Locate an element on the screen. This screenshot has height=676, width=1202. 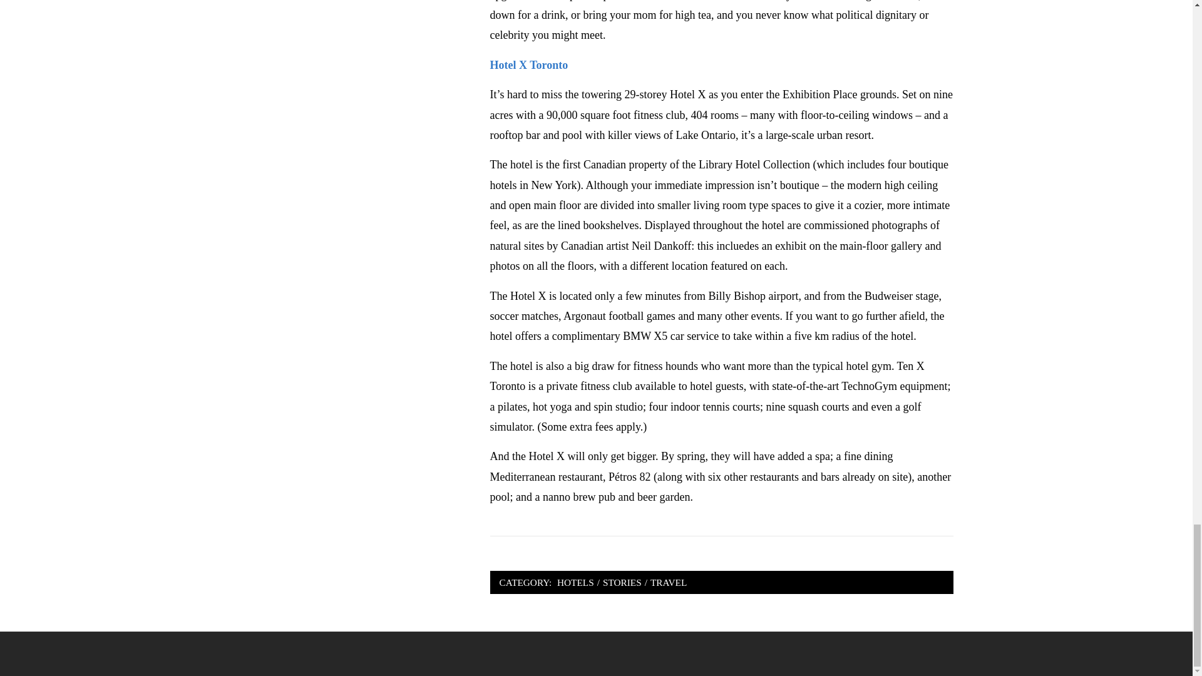
TRAVEL is located at coordinates (669, 582).